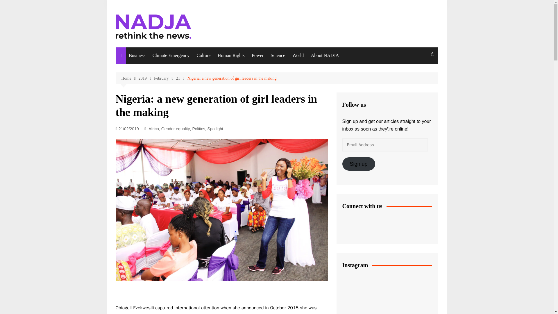 The height and width of the screenshot is (314, 558). Describe the element at coordinates (257, 56) in the screenshot. I see `Power` at that location.